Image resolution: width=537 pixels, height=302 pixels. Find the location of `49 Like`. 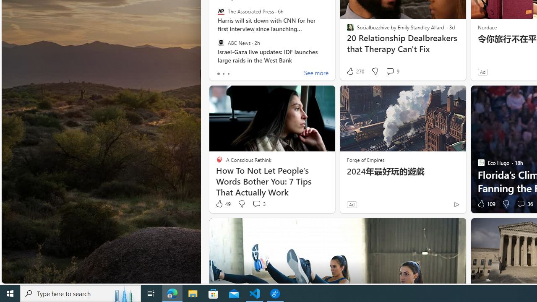

49 Like is located at coordinates (223, 204).